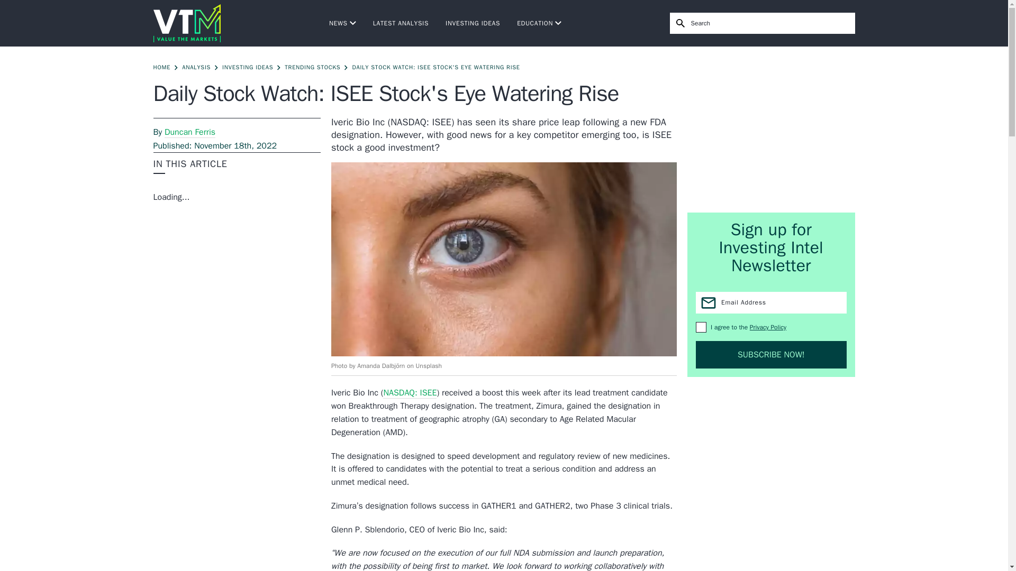 The image size is (1016, 571). I want to click on LATEST ANALYSIS, so click(401, 23).